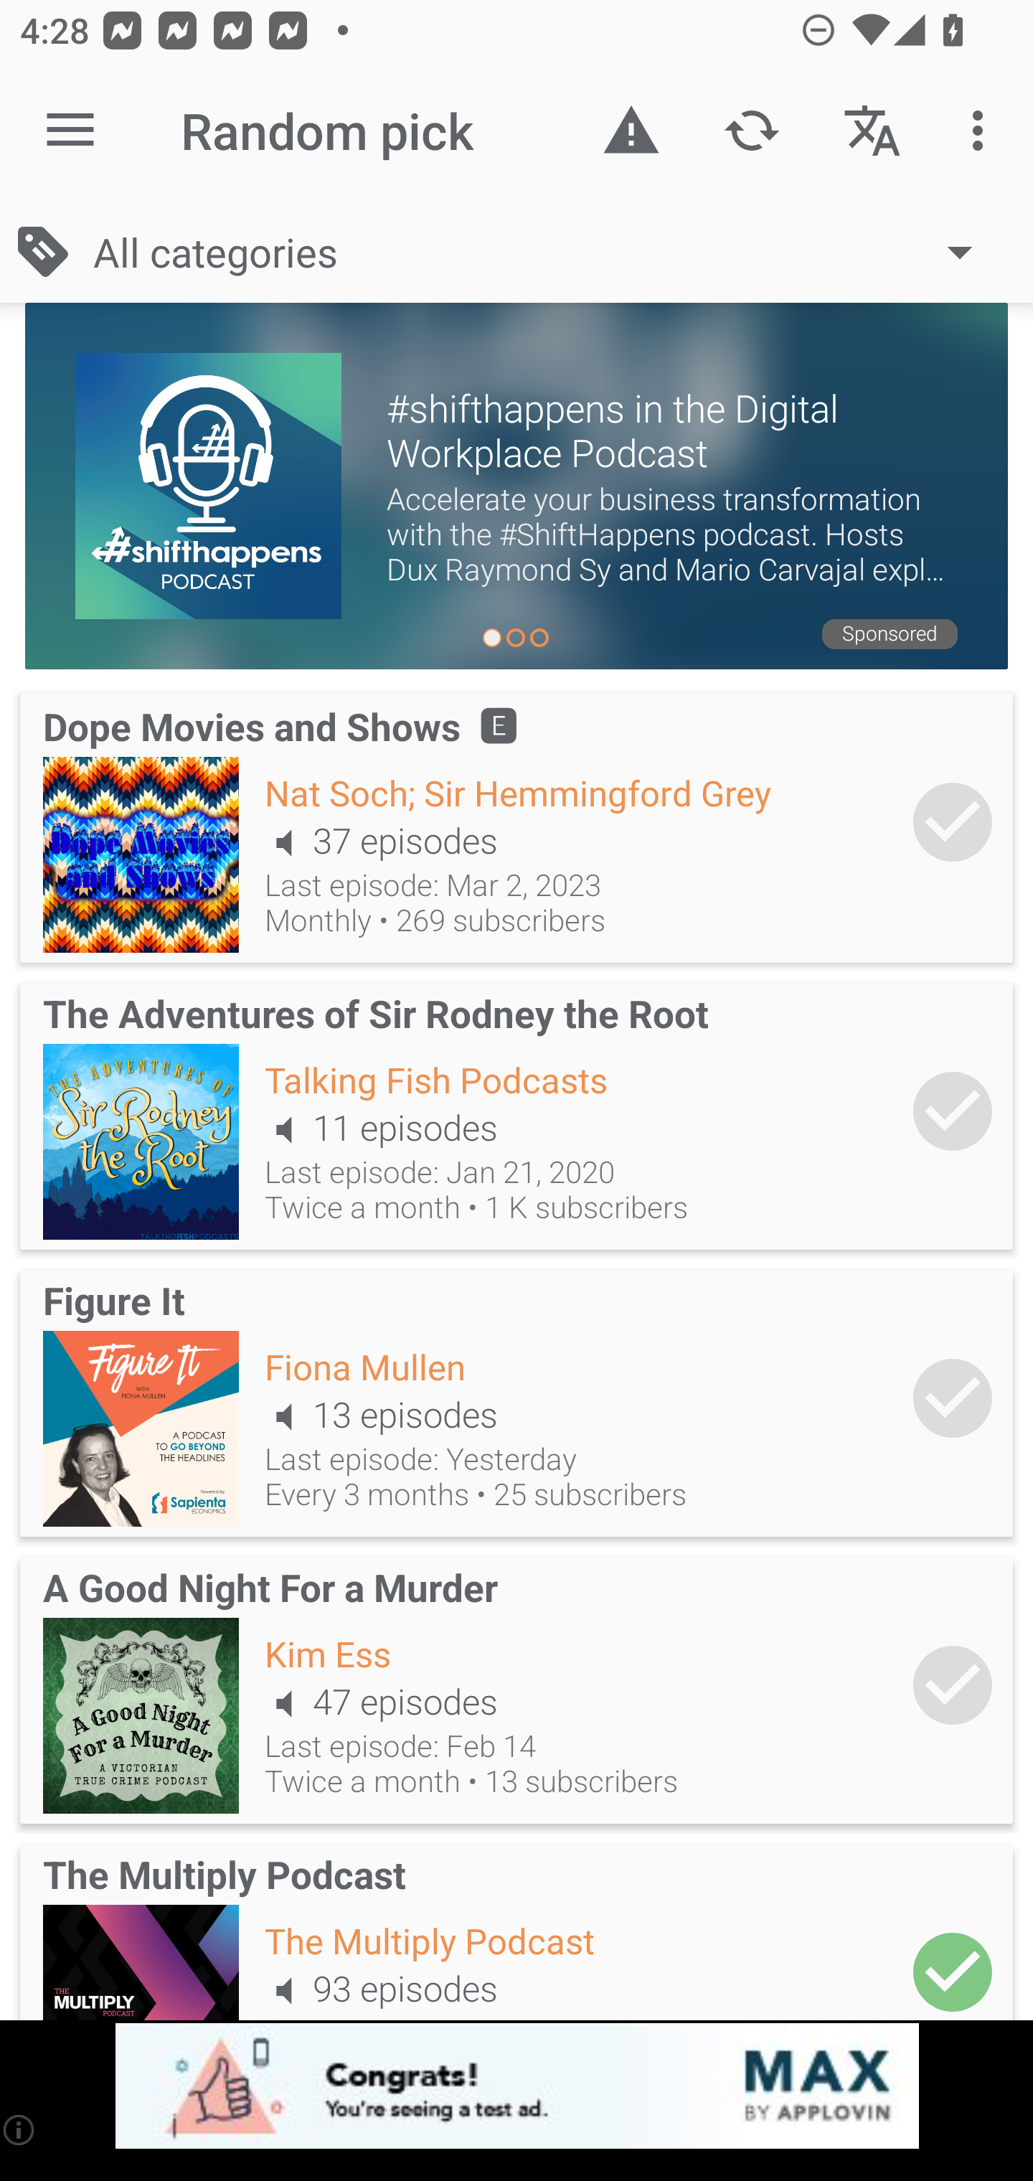 This screenshot has width=1033, height=2181. I want to click on (i), so click(20, 2129).